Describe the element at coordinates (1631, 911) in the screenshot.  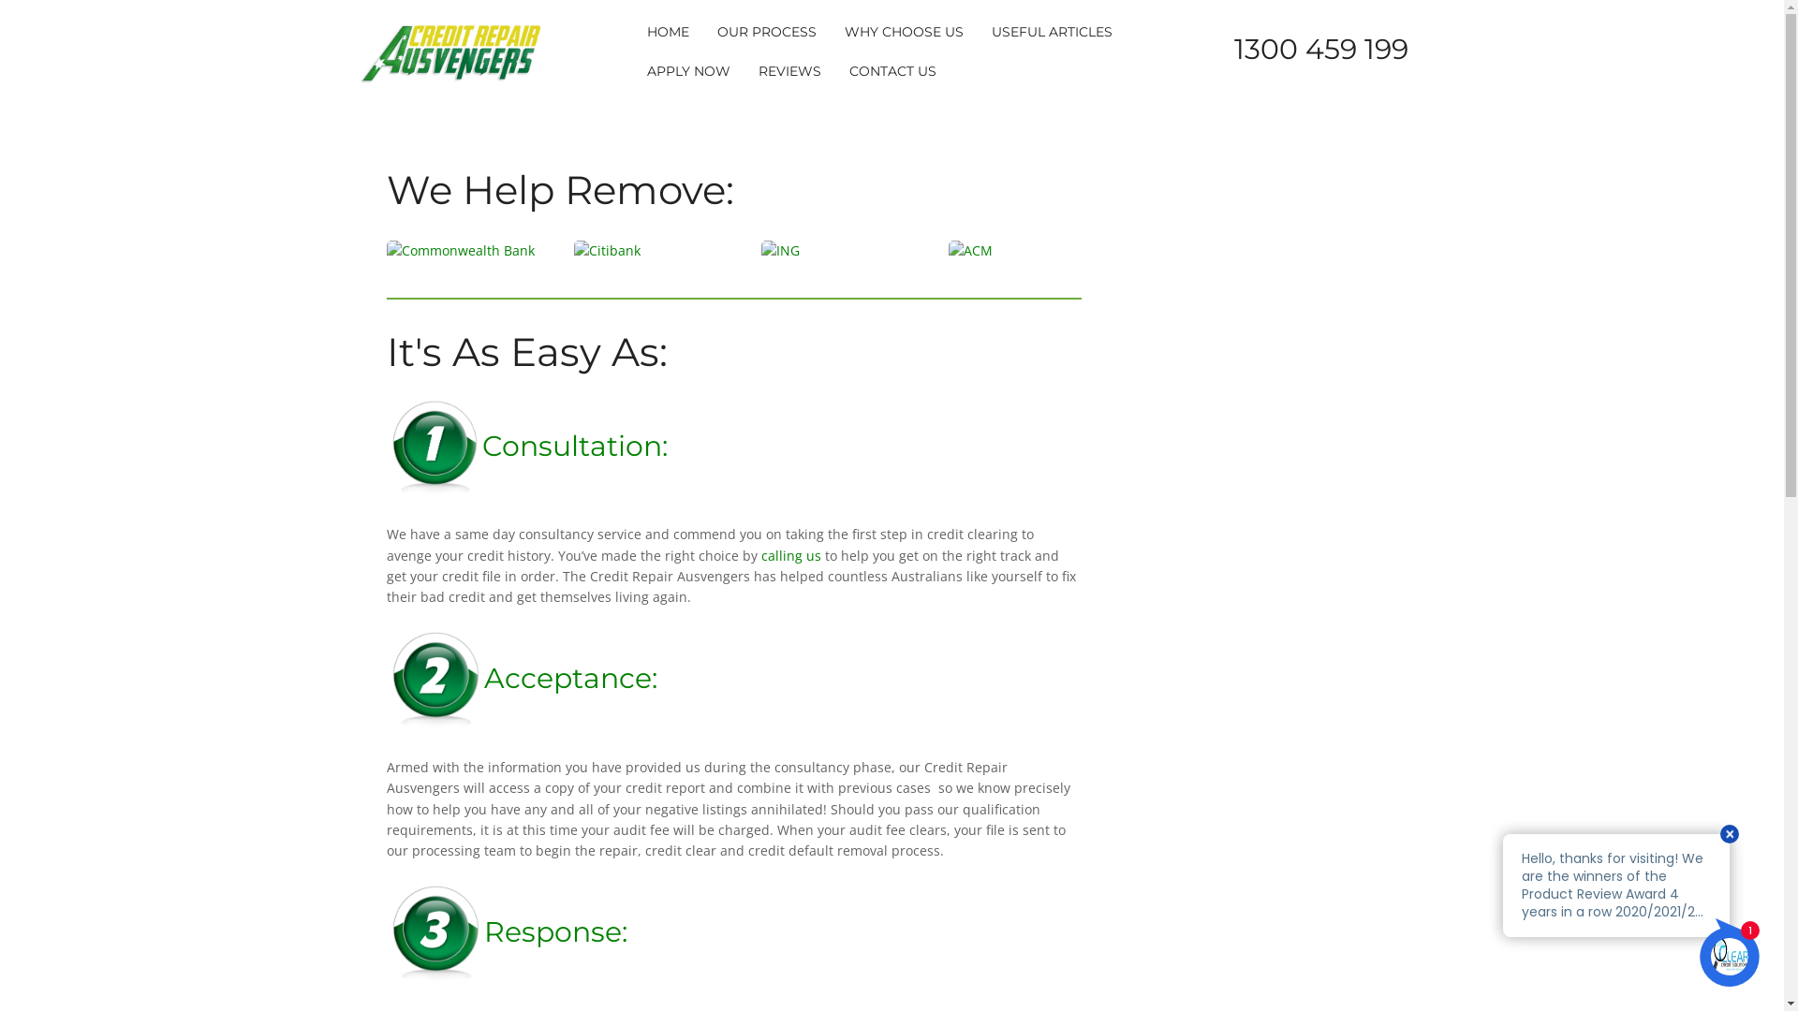
I see `Chat with us` at that location.